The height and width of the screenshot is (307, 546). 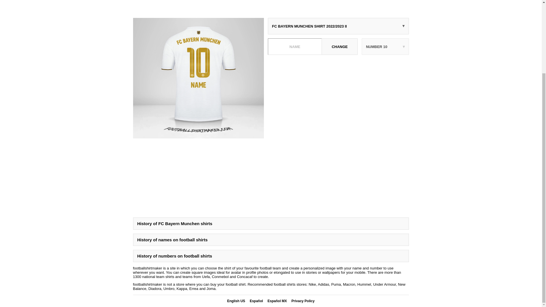 What do you see at coordinates (271, 256) in the screenshot?
I see `History of numbers on football shirts` at bounding box center [271, 256].